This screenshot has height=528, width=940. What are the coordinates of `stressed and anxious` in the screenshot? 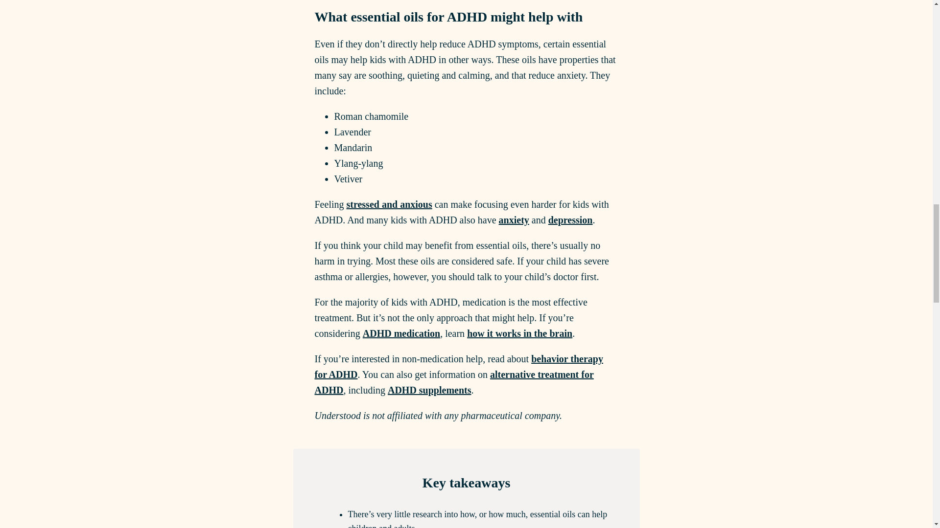 It's located at (390, 204).